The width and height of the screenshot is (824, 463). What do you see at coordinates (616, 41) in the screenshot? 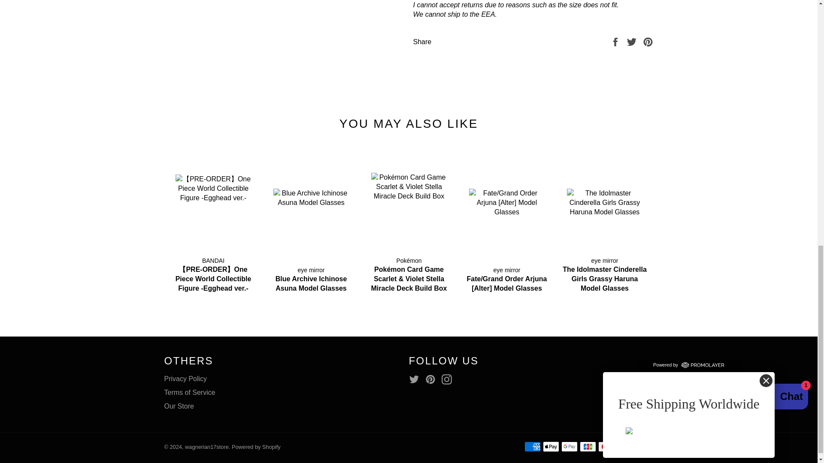
I see `Share on Facebook` at bounding box center [616, 41].